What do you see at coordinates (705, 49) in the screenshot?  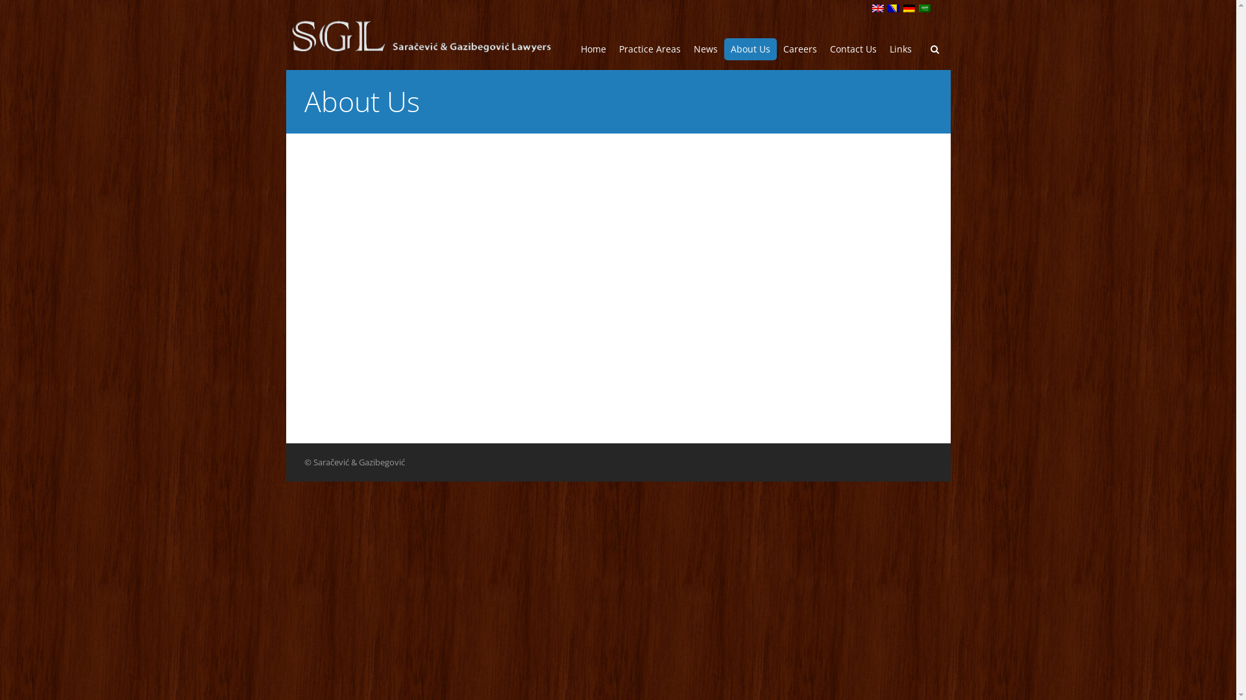 I see `News` at bounding box center [705, 49].